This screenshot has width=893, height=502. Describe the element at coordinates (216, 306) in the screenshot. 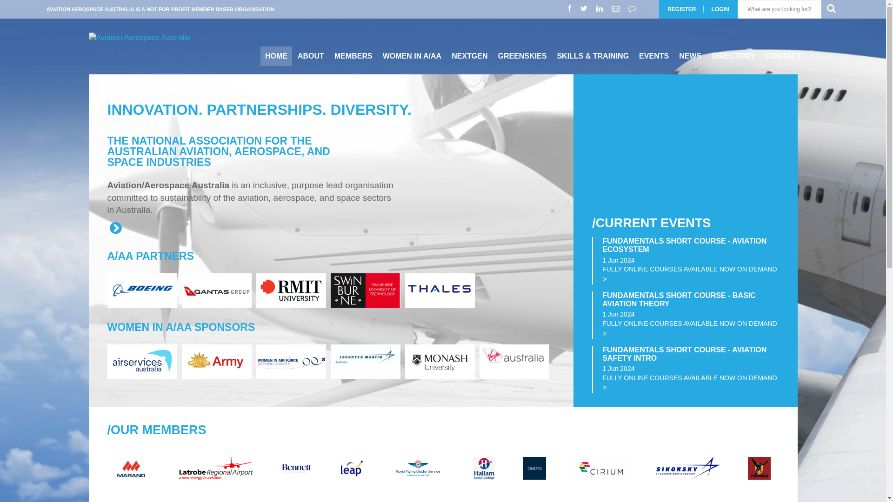

I see `Qantas Group` at that location.